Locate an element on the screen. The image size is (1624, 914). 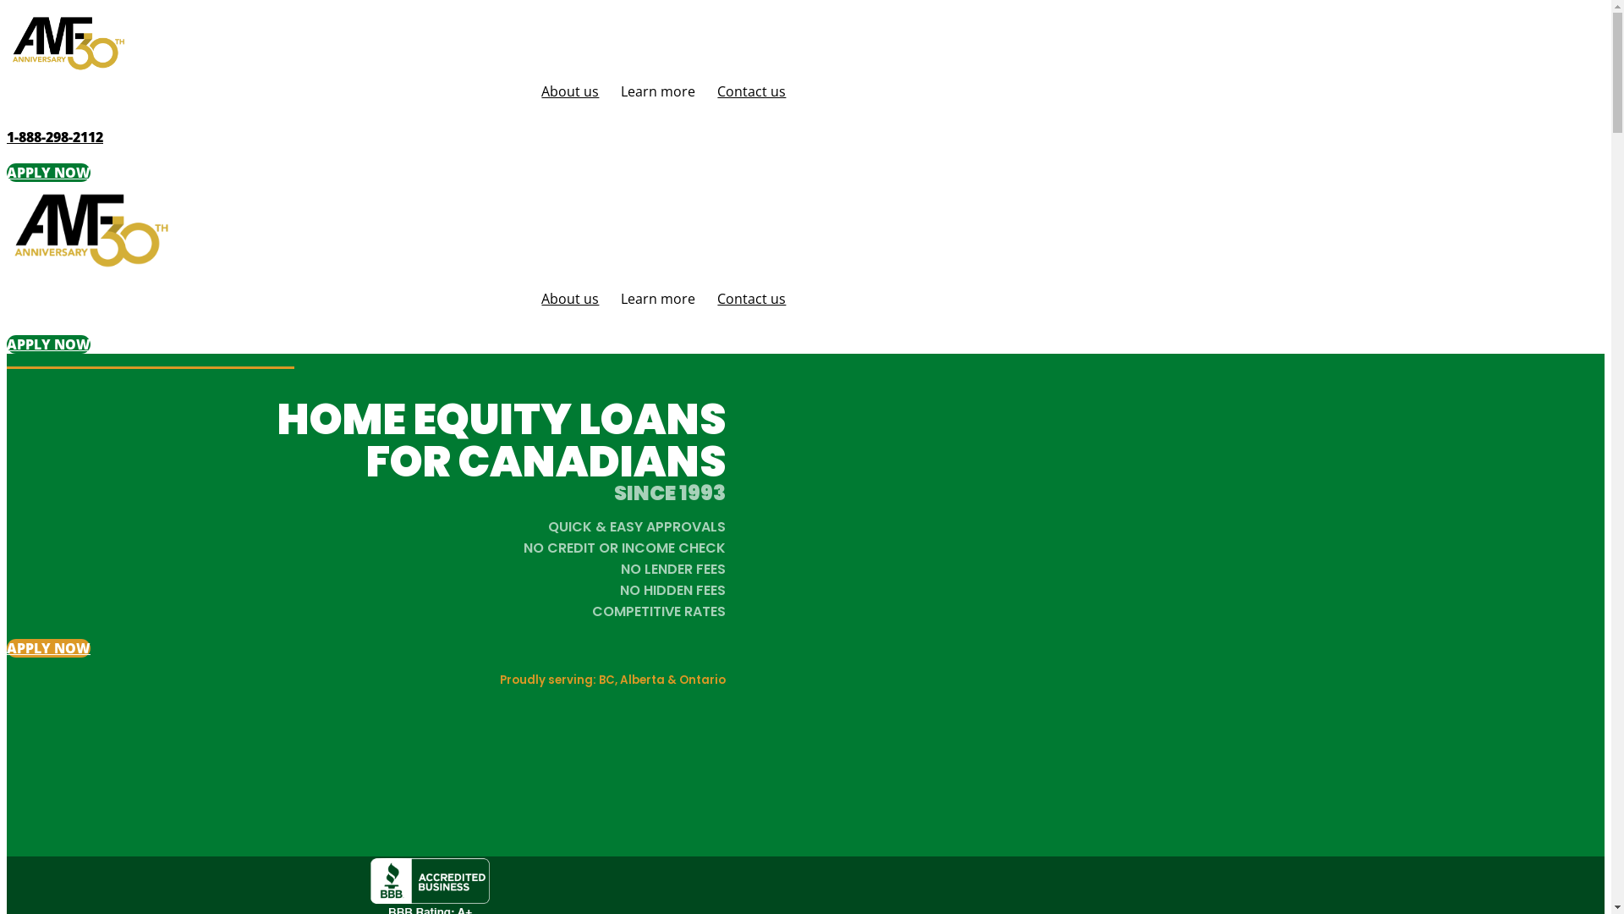
APPLY NOW is located at coordinates (49, 648).